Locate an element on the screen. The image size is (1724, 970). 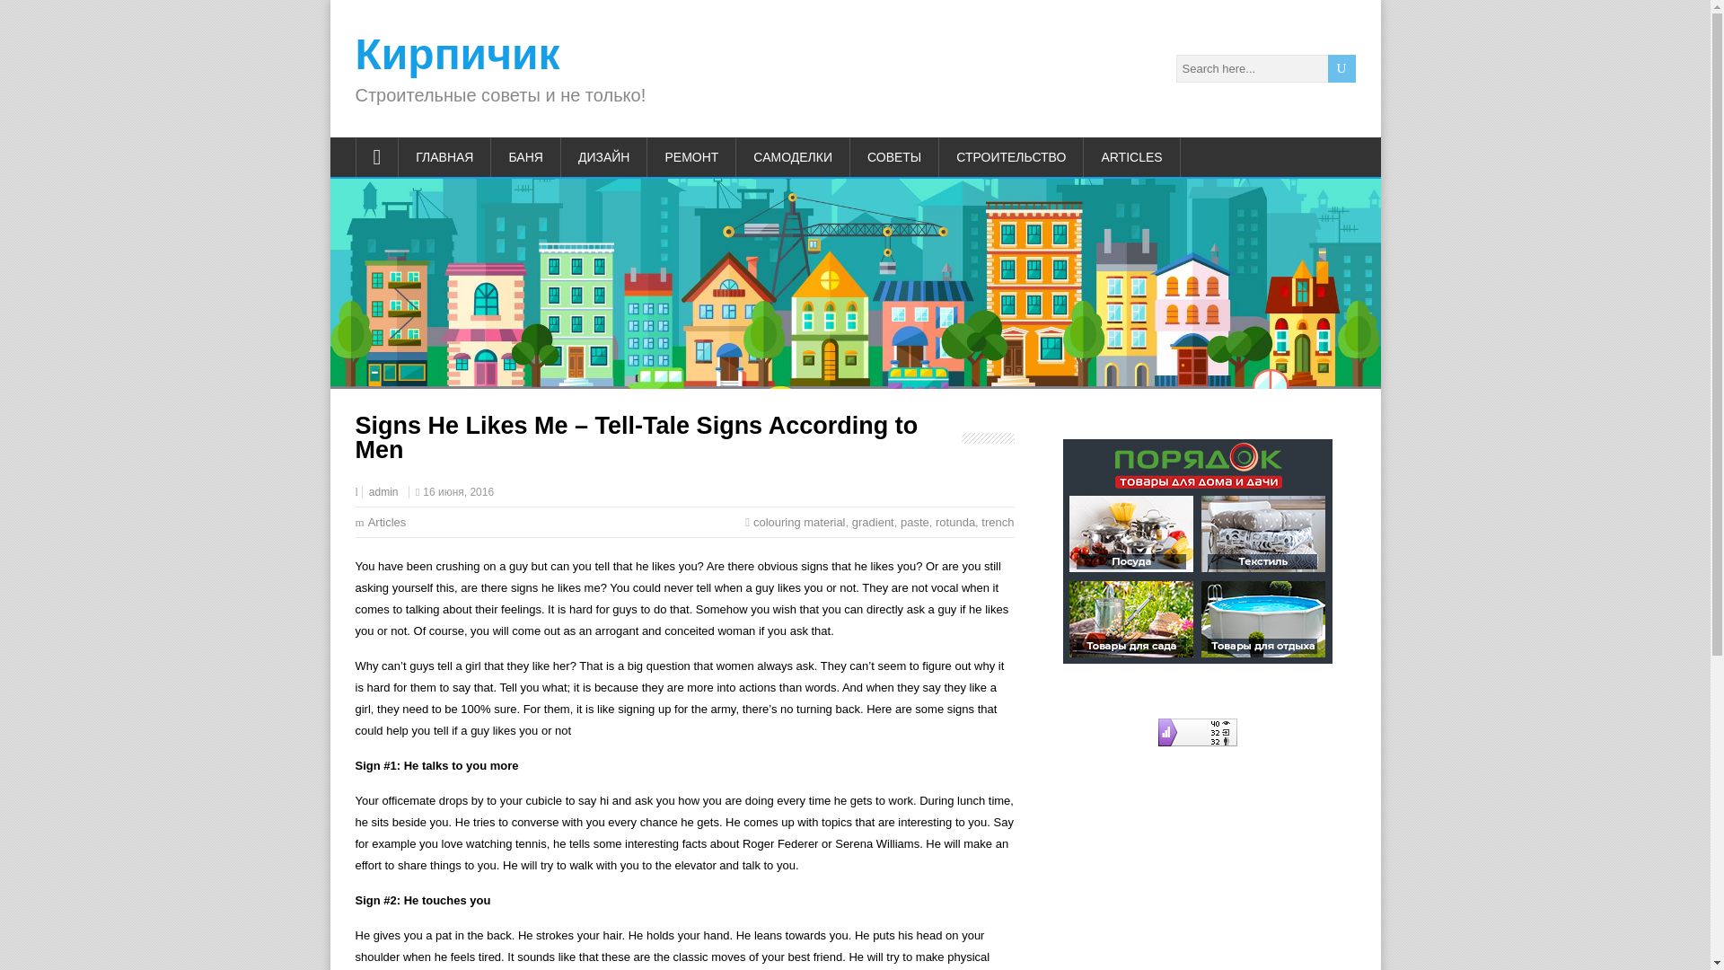
gradient is located at coordinates (873, 521).